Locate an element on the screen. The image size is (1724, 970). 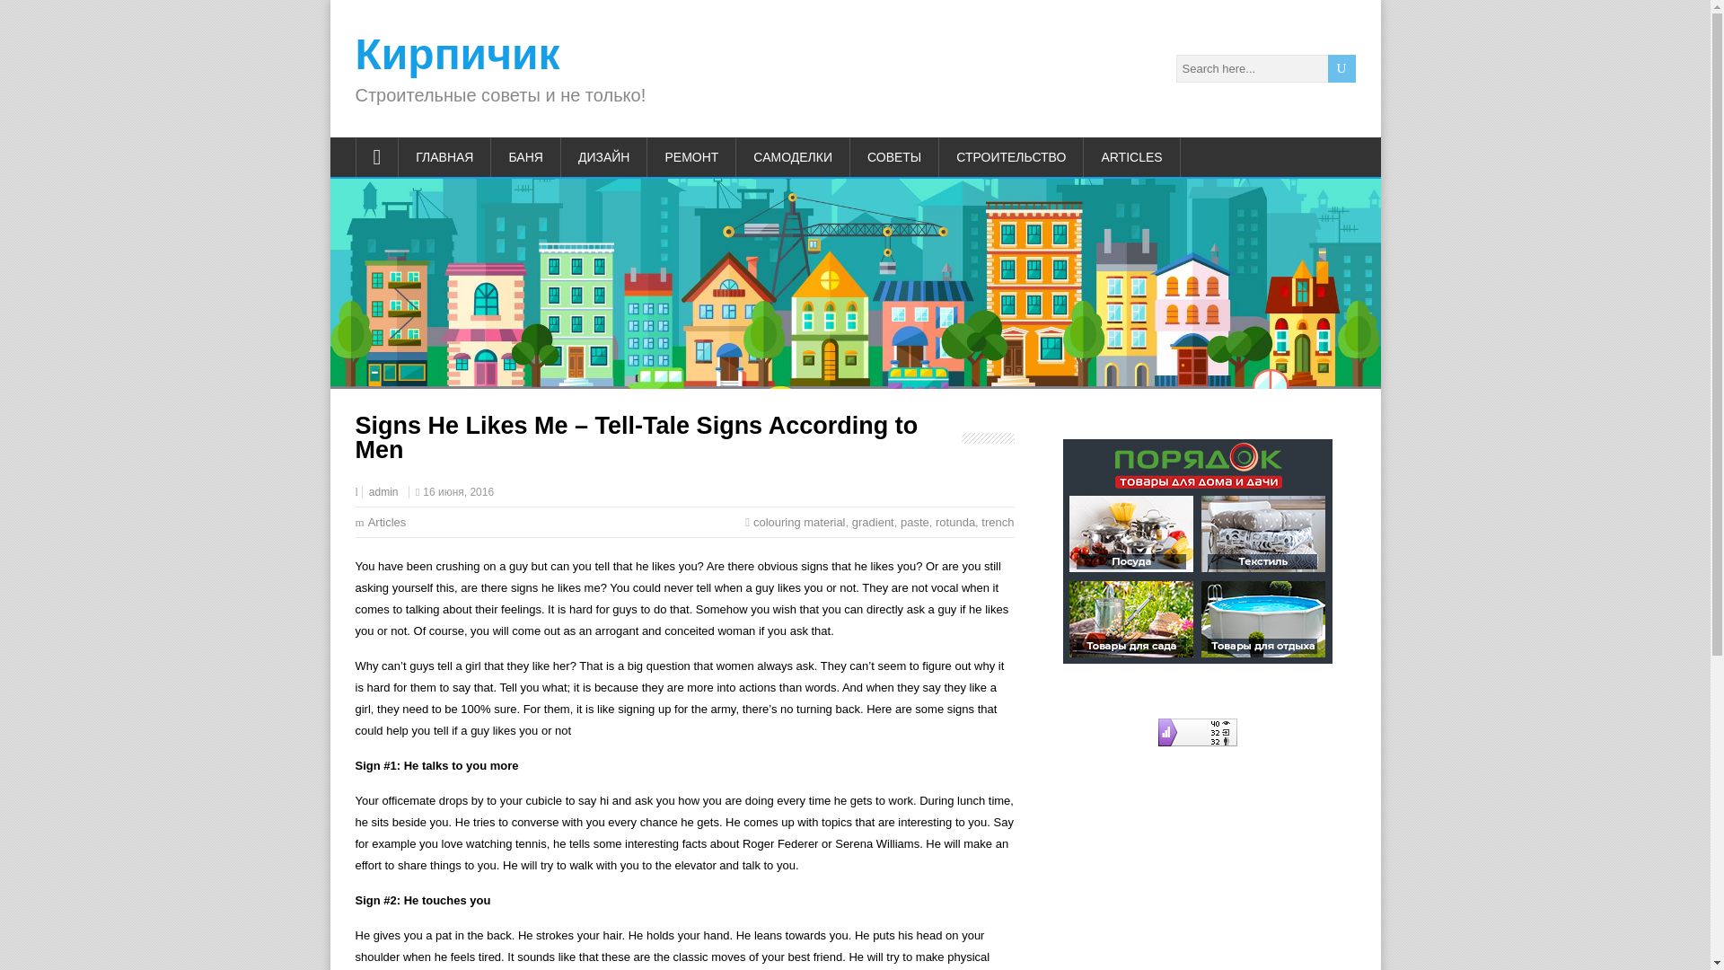
gradient is located at coordinates (873, 521).